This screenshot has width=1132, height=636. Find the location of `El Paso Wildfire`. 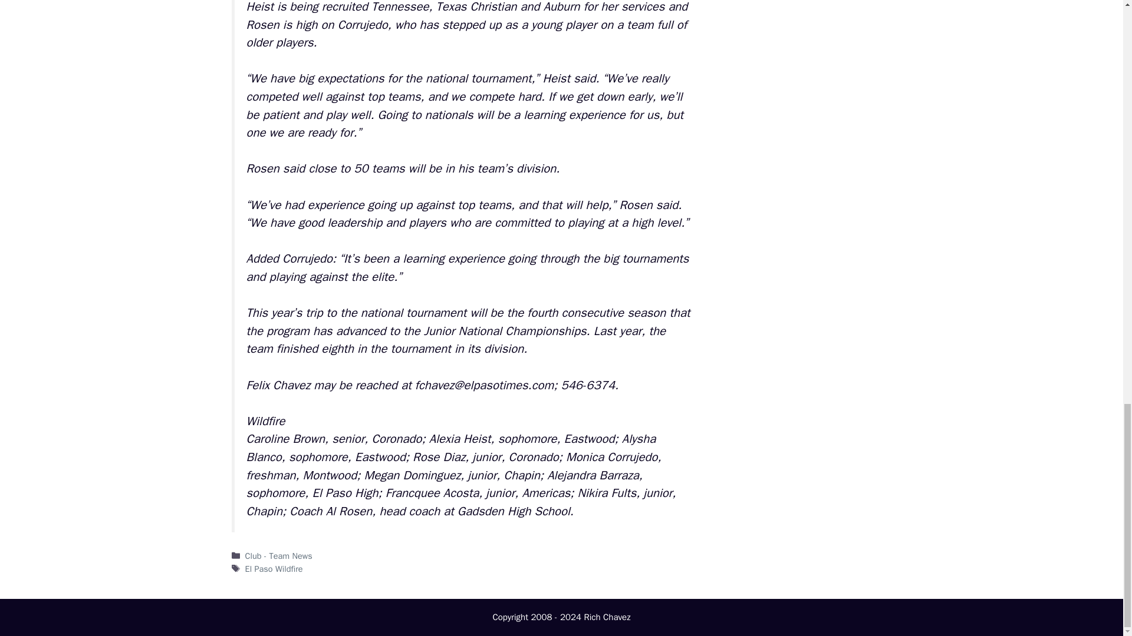

El Paso Wildfire is located at coordinates (274, 569).